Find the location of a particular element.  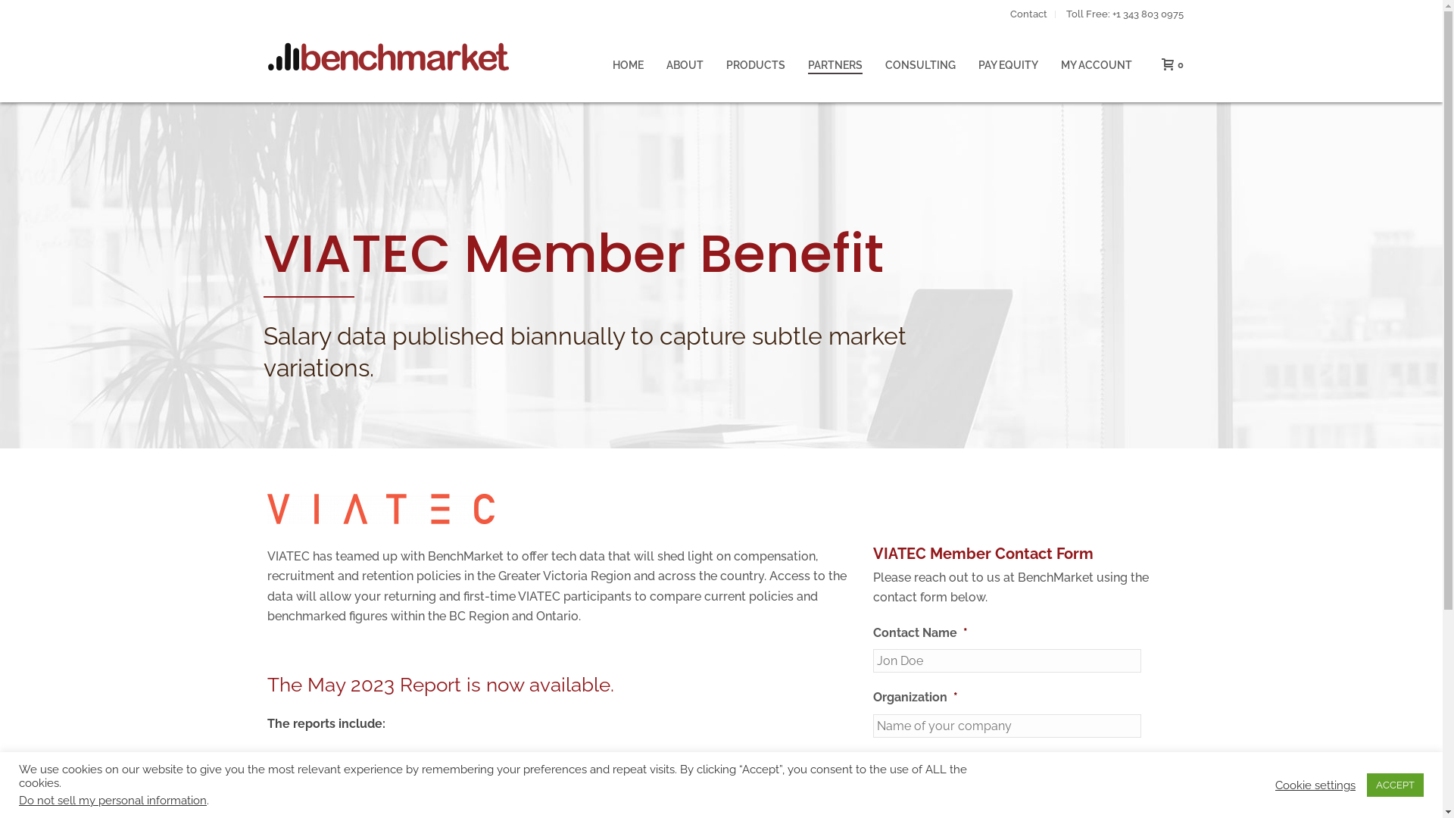

Cookie settings is located at coordinates (1315, 785).